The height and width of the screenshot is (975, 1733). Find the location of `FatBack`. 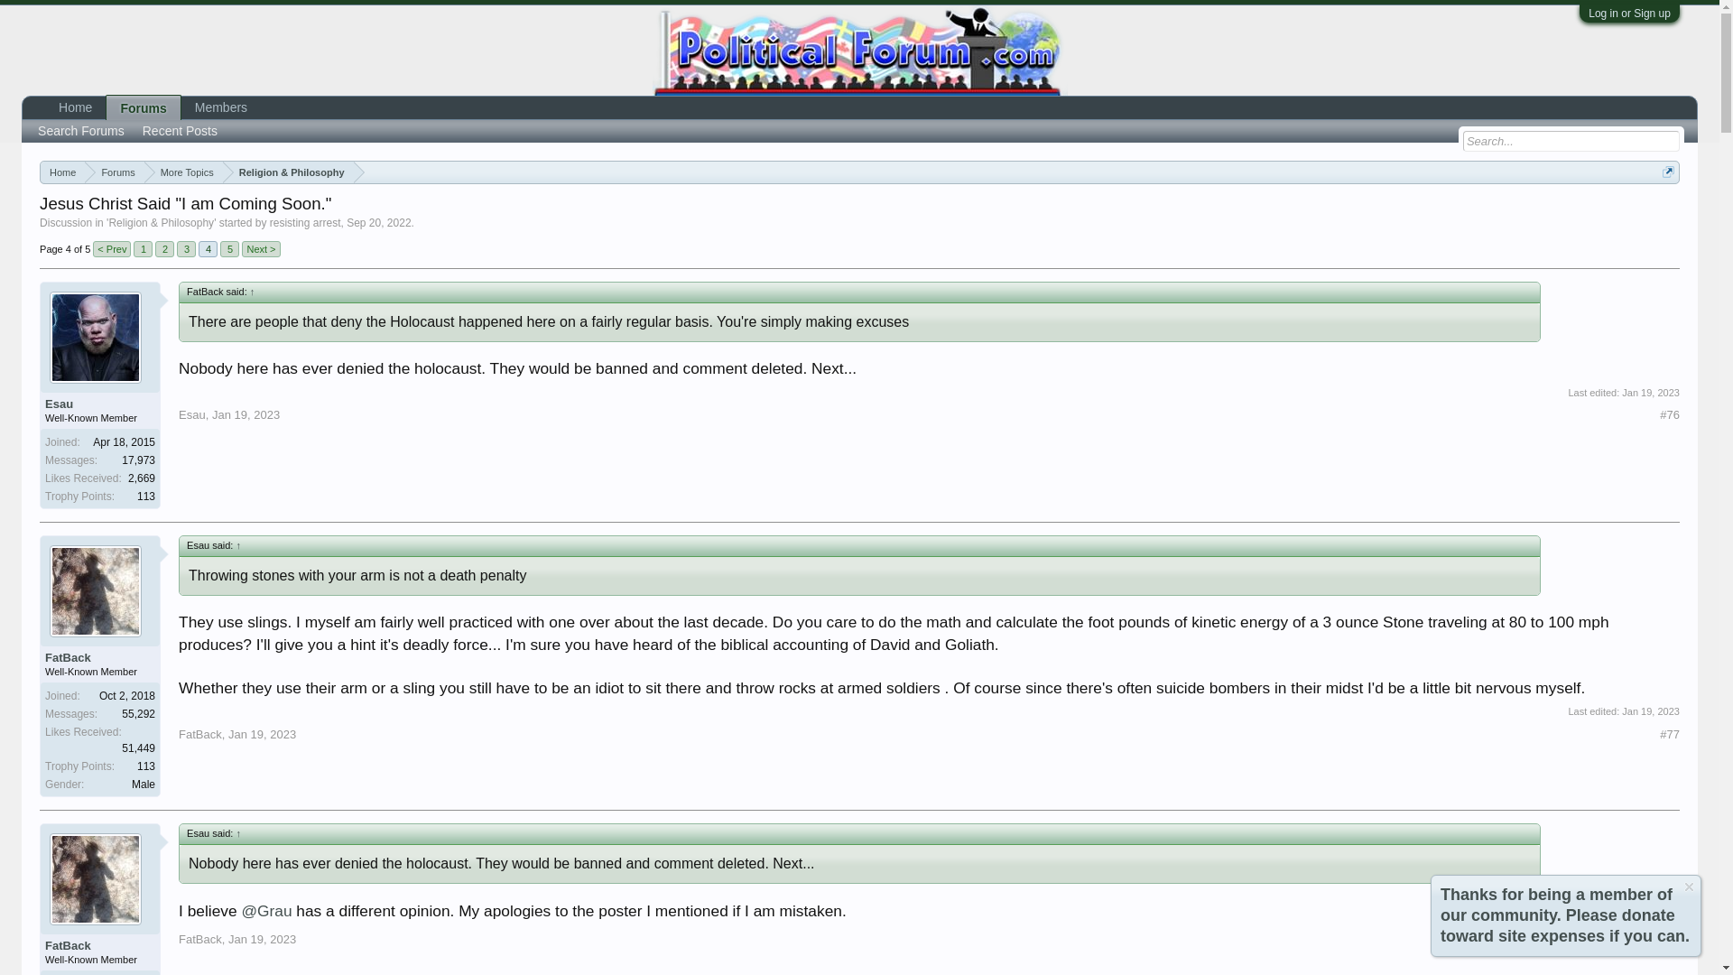

FatBack is located at coordinates (199, 733).